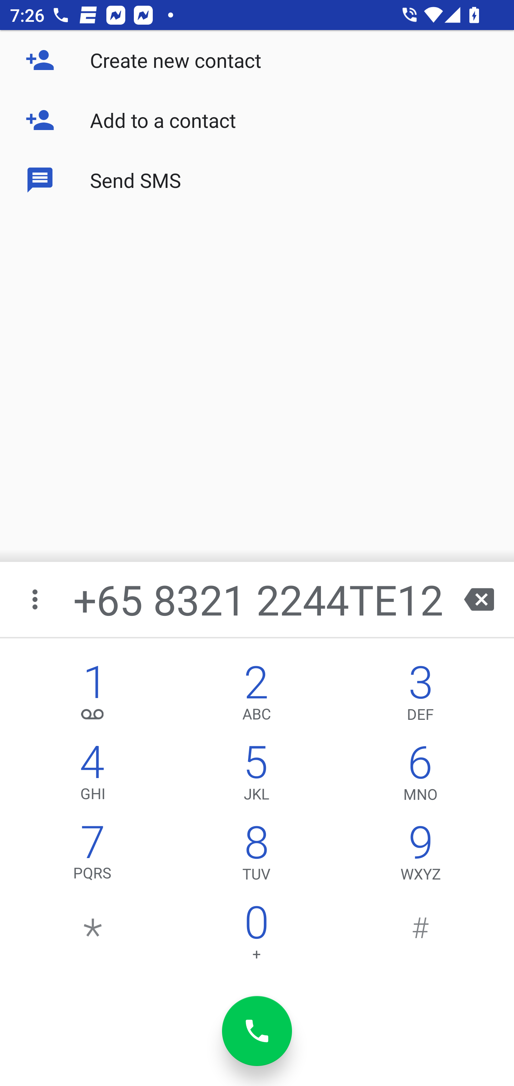 This screenshot has height=1086, width=514. Describe the element at coordinates (258, 599) in the screenshot. I see `+65 8321 2244TE12` at that location.